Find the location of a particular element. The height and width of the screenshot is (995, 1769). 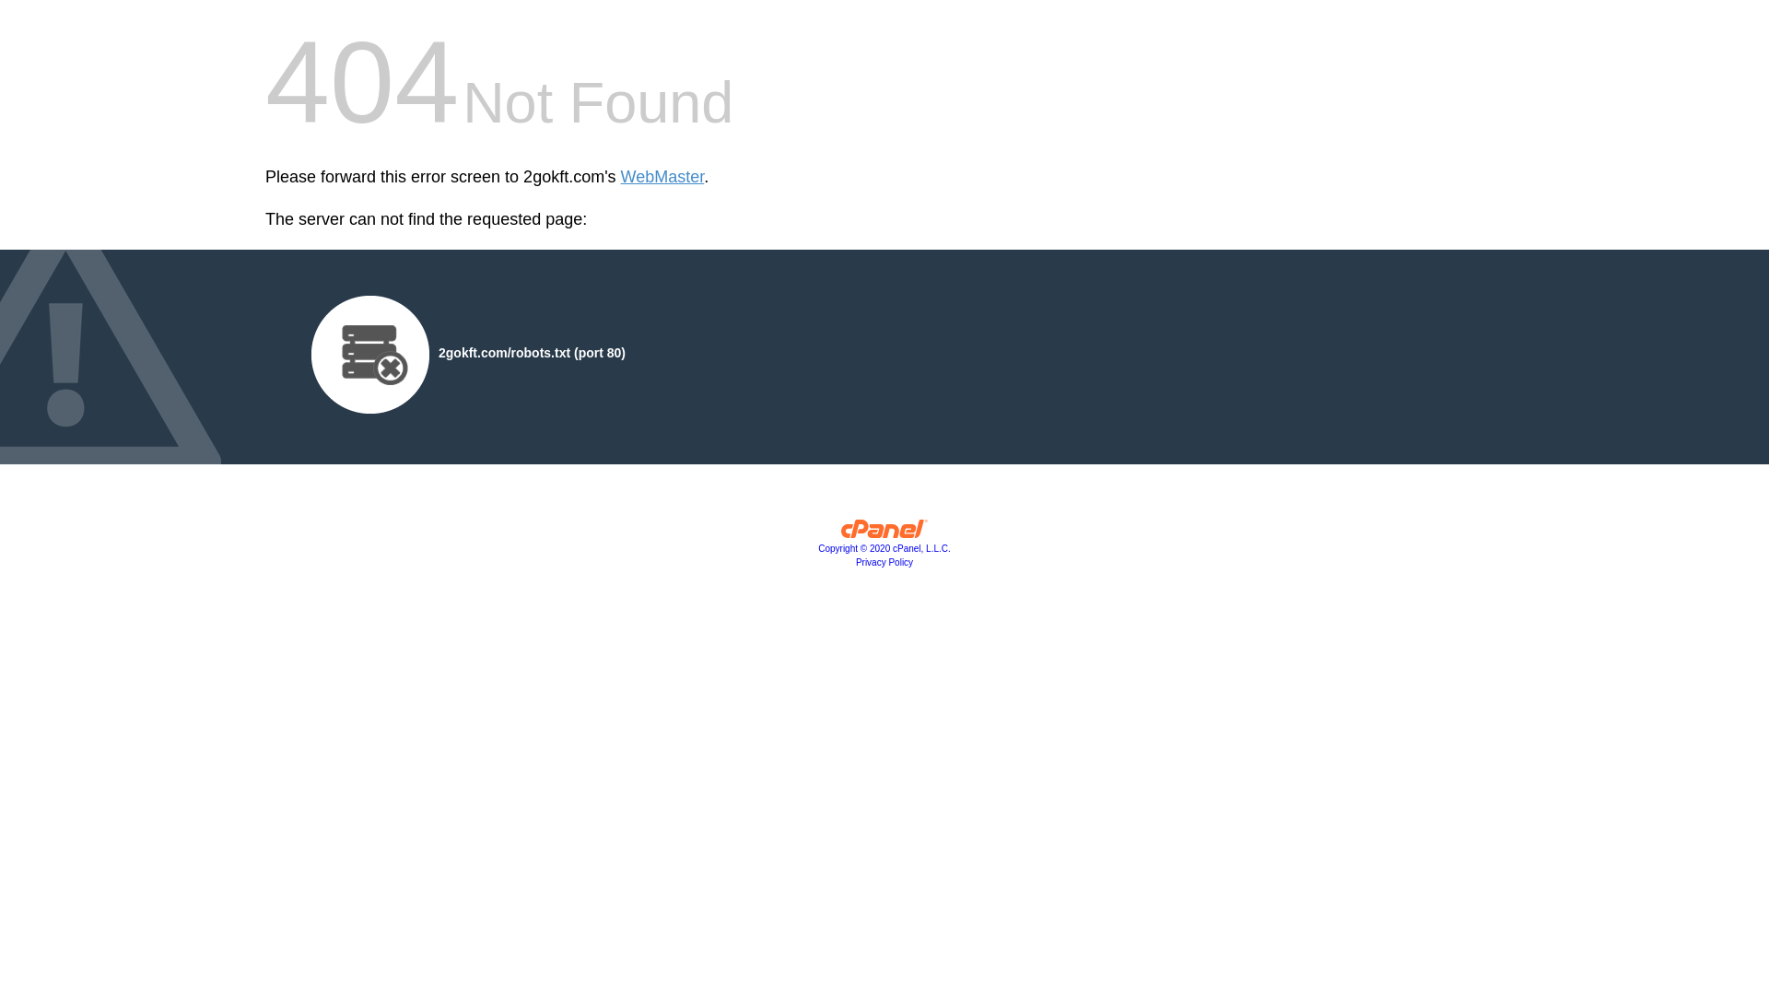

WebMaster is located at coordinates (663, 177).